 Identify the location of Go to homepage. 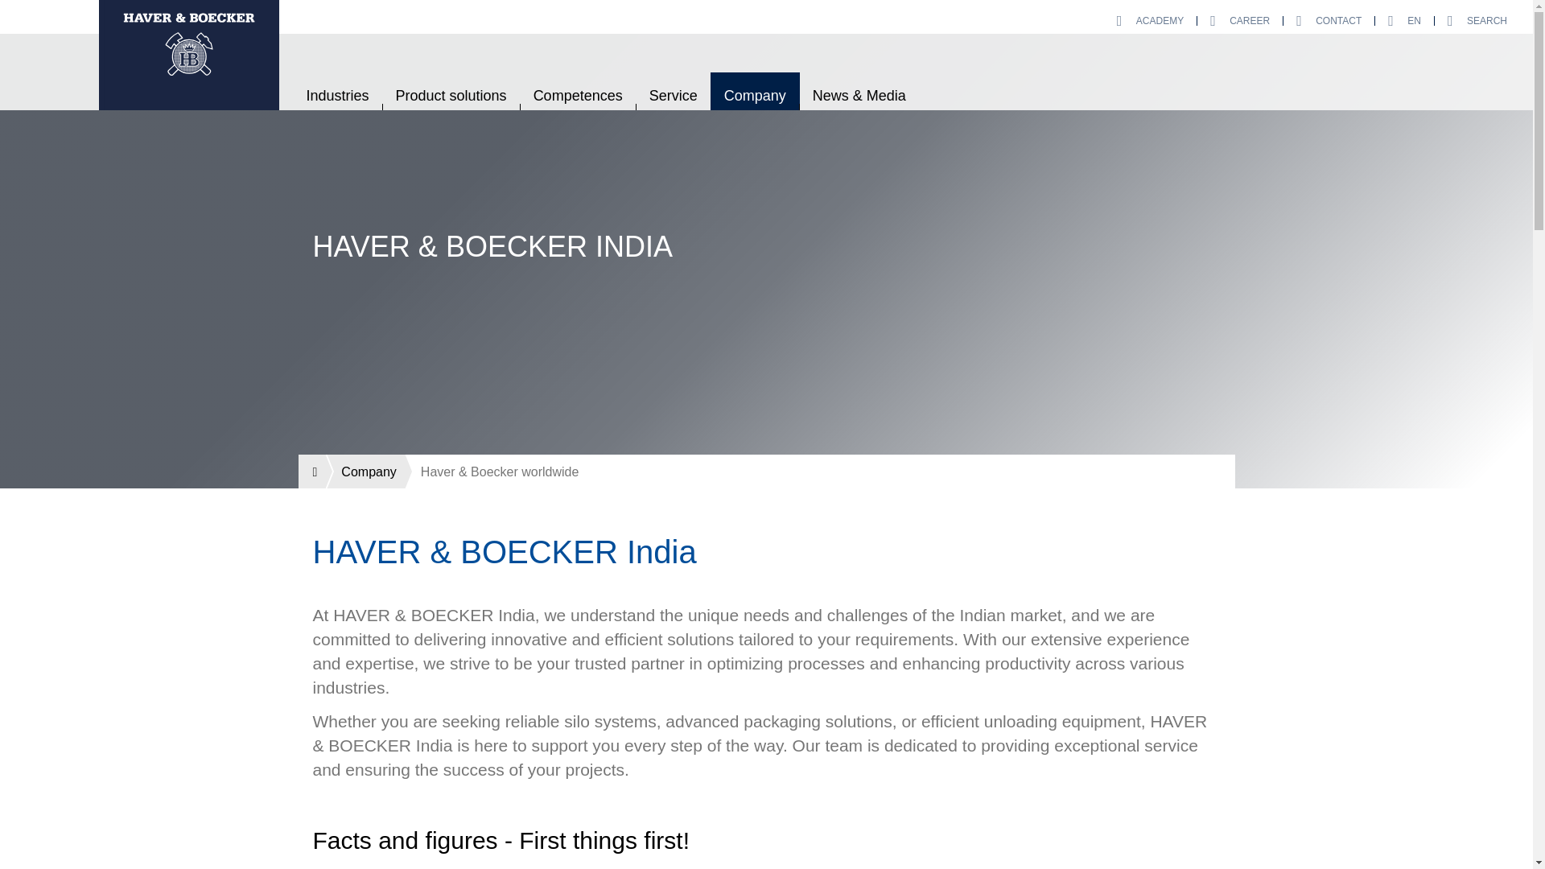
(188, 55).